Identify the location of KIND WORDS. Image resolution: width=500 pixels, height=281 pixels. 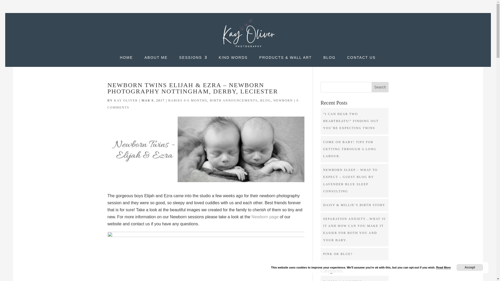
(233, 61).